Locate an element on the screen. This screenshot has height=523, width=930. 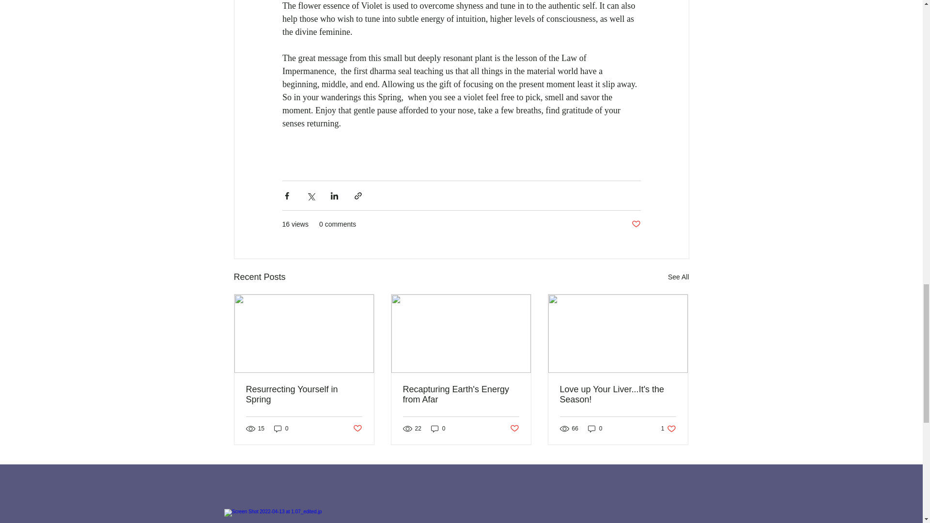
0 is located at coordinates (281, 429).